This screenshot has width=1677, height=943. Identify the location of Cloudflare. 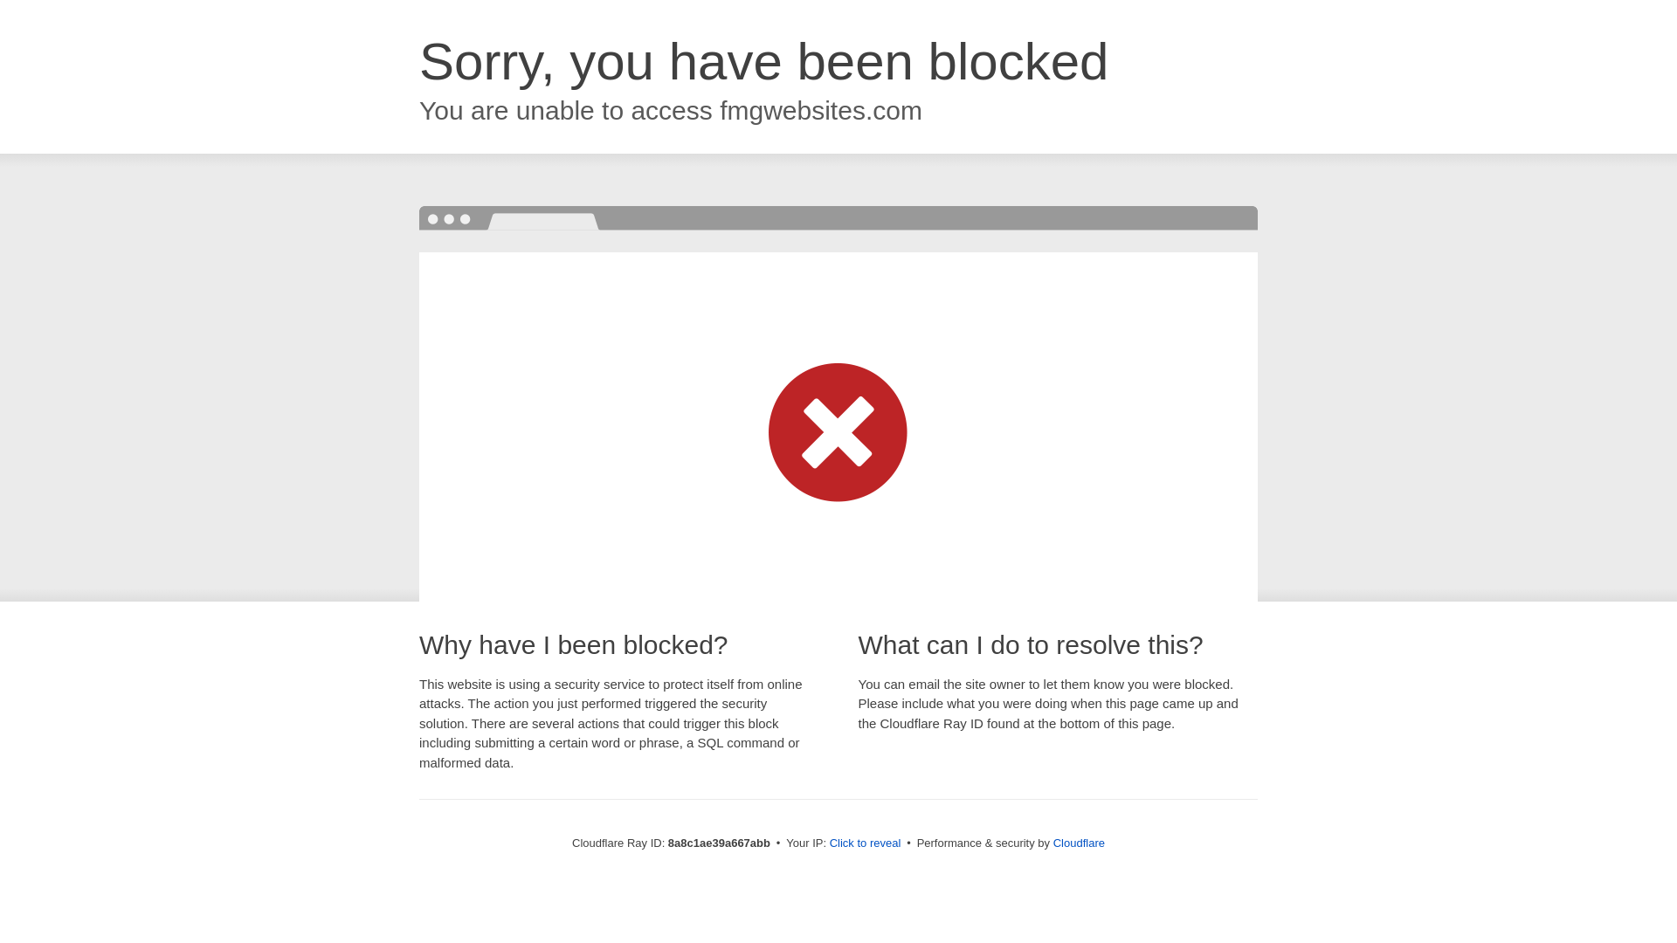
(1079, 843).